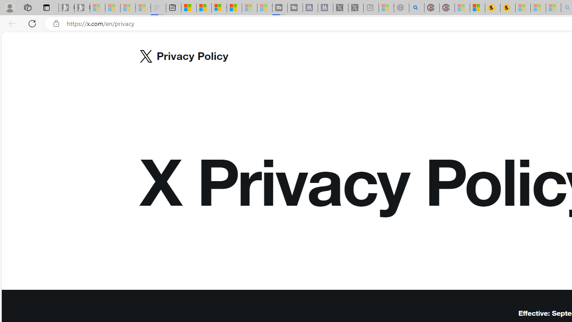  What do you see at coordinates (508, 8) in the screenshot?
I see `Michelle Starr, Senior Journalist at ScienceAlert` at bounding box center [508, 8].